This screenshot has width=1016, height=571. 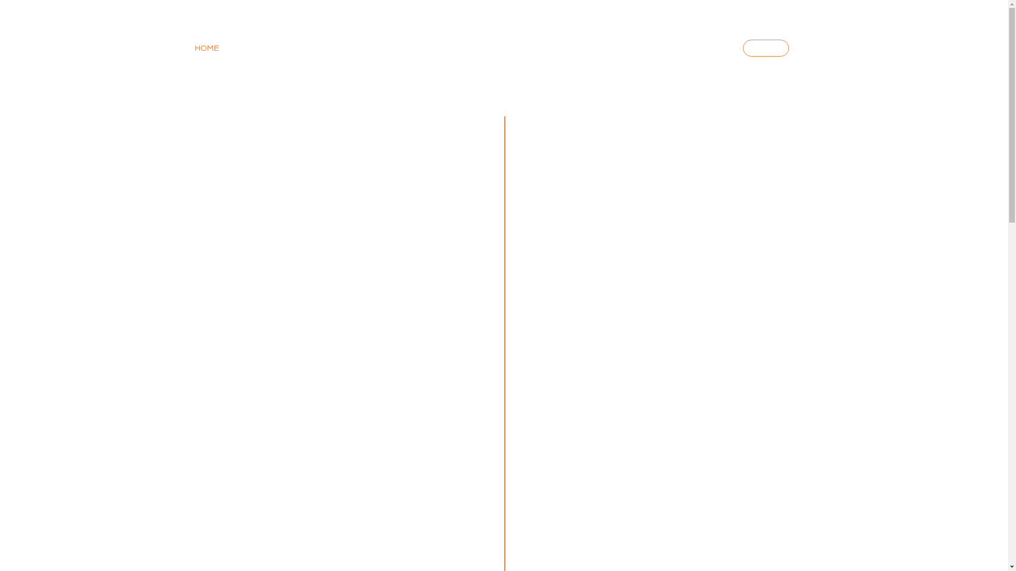 What do you see at coordinates (268, 48) in the screenshot?
I see `ONS AANBOD` at bounding box center [268, 48].